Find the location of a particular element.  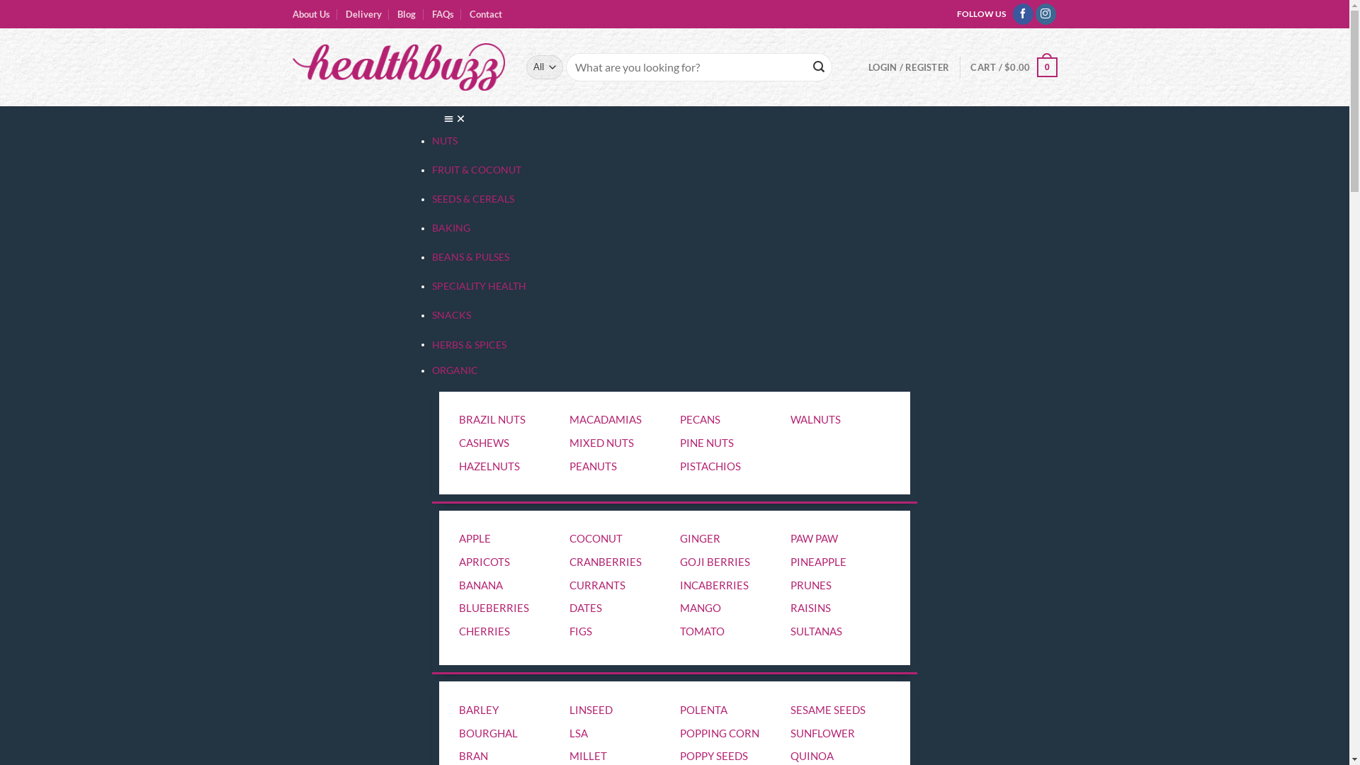

APPLE is located at coordinates (475, 538).